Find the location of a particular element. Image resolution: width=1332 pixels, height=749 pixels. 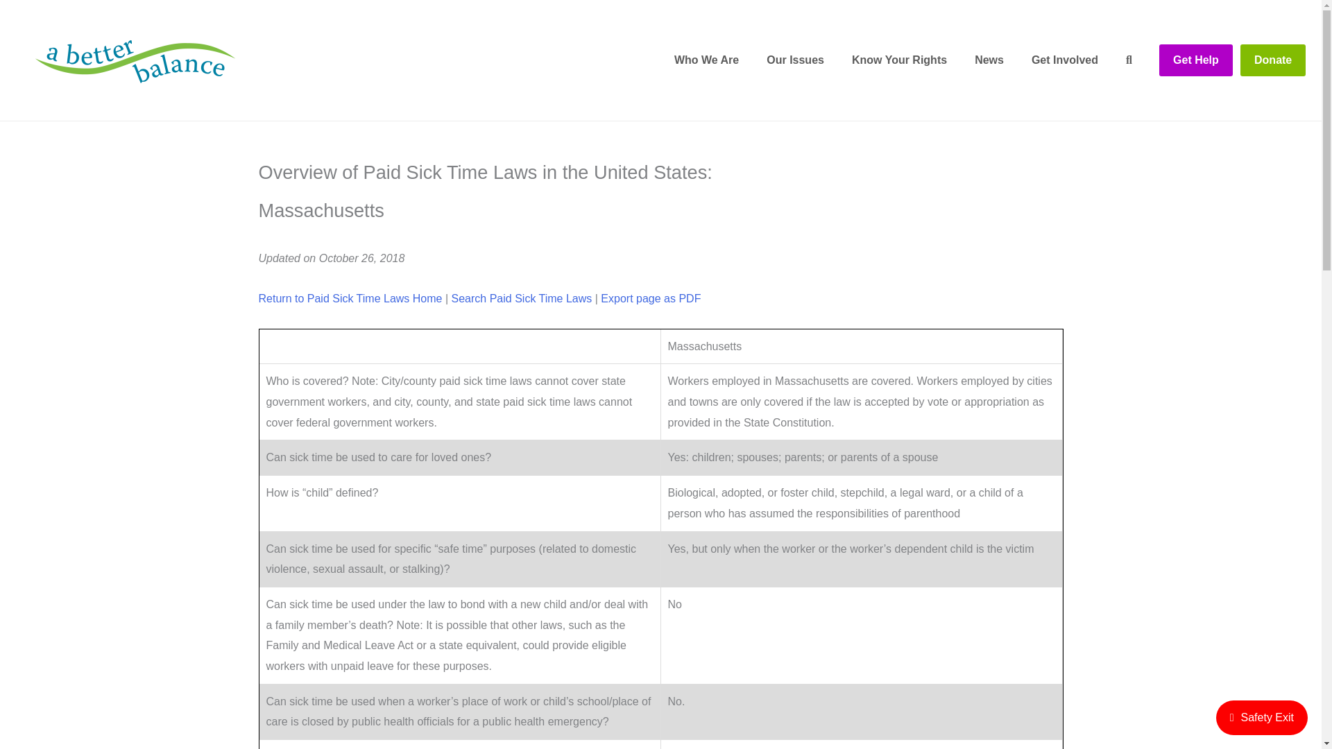

Safety Exit is located at coordinates (1261, 717).